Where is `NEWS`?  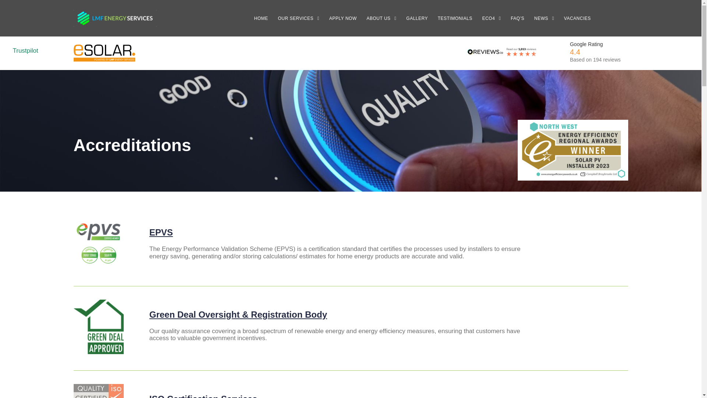
NEWS is located at coordinates (541, 18).